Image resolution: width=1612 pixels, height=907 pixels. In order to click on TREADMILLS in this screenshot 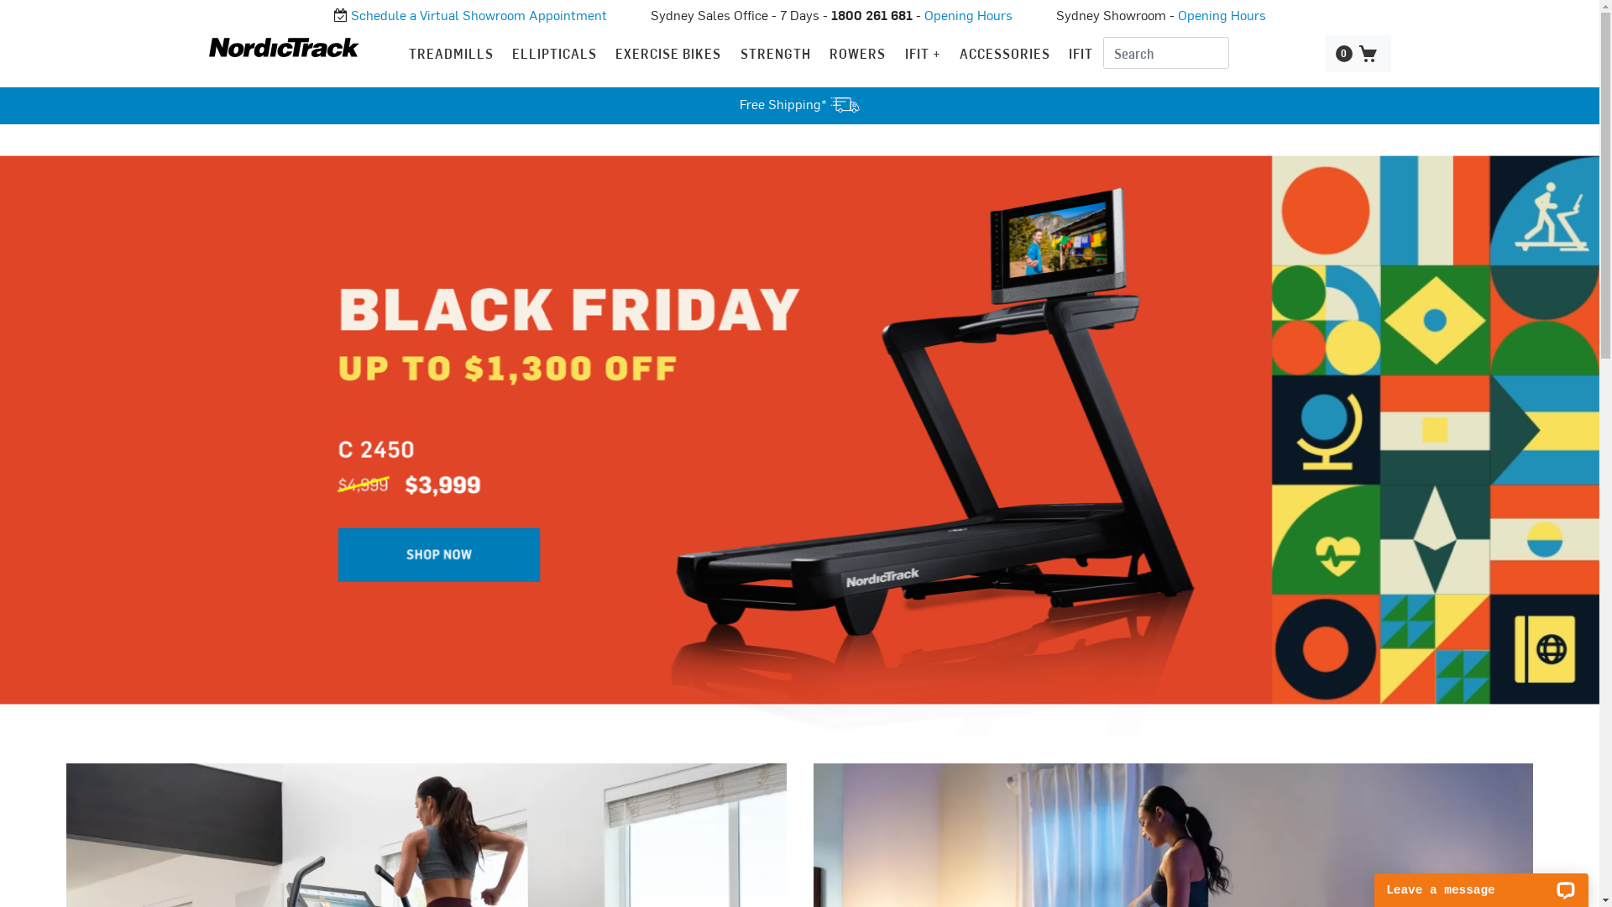, I will do `click(452, 54)`.